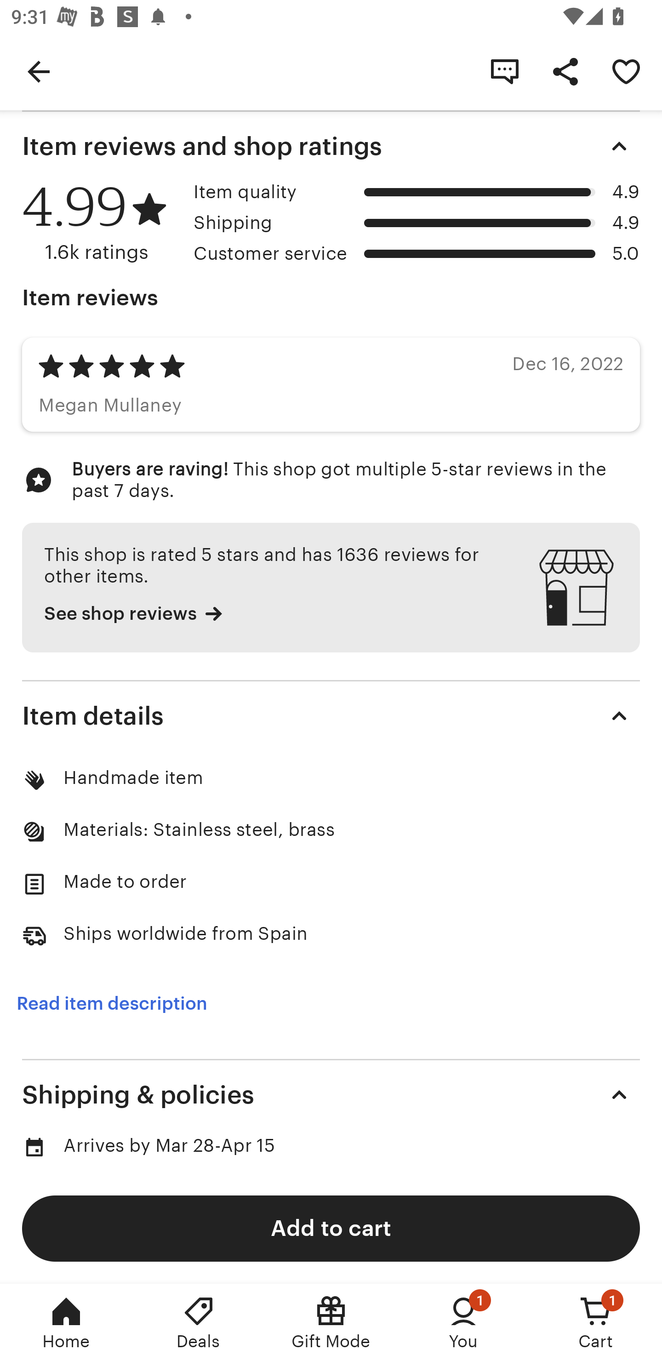 The width and height of the screenshot is (662, 1361). I want to click on Add to cart, so click(331, 1228).